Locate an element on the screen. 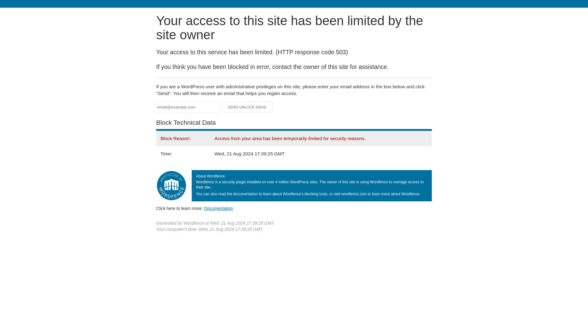 This screenshot has width=588, height=331. Documentation is located at coordinates (218, 208).